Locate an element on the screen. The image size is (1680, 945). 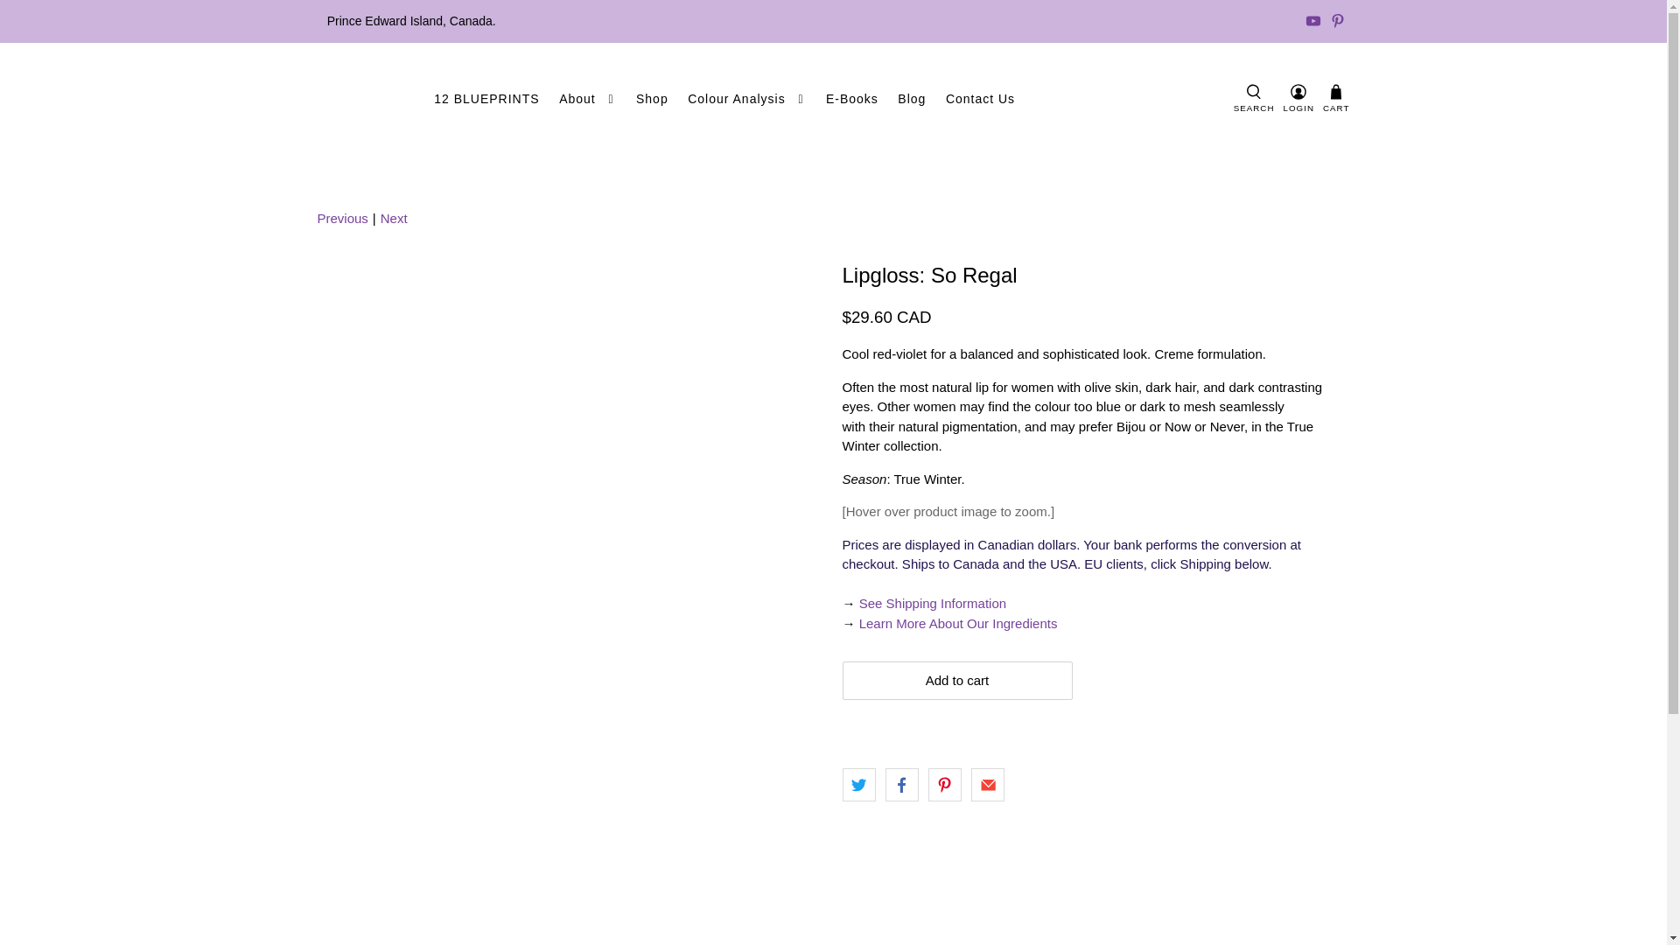
Shop is located at coordinates (653, 99).